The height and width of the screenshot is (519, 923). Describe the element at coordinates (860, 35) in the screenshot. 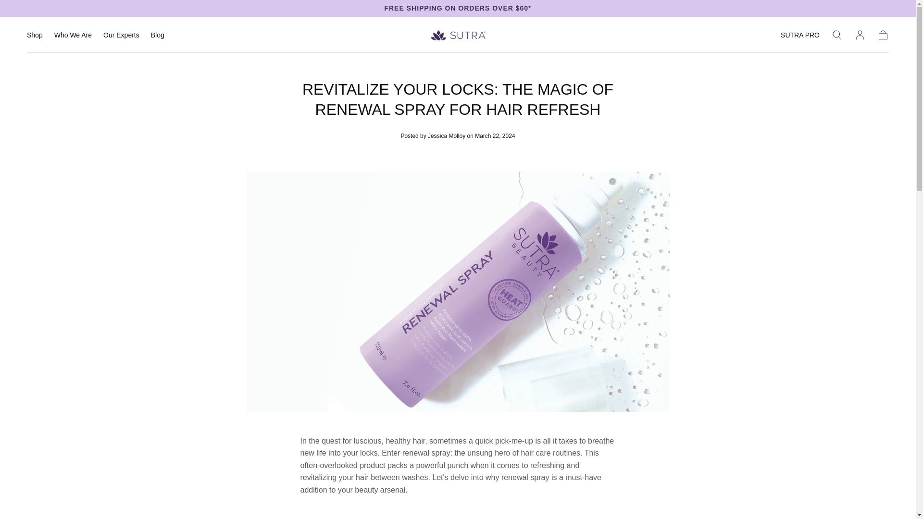

I see `Sign in` at that location.